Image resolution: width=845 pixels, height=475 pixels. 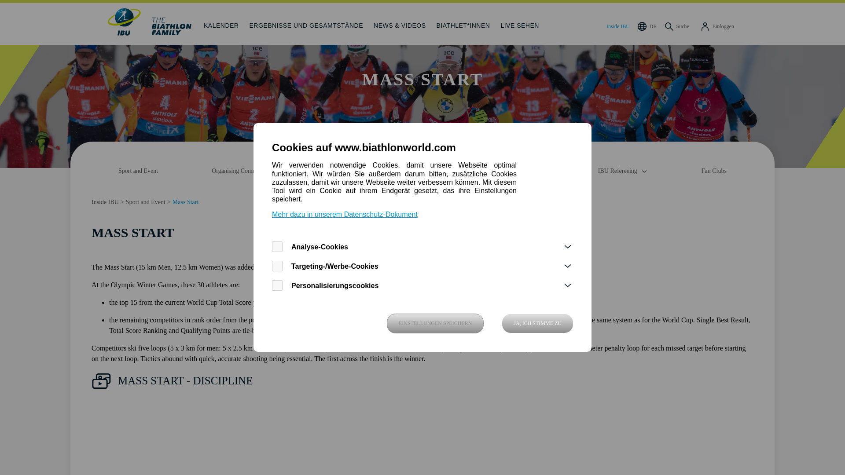 What do you see at coordinates (277, 266) in the screenshot?
I see `false` at bounding box center [277, 266].